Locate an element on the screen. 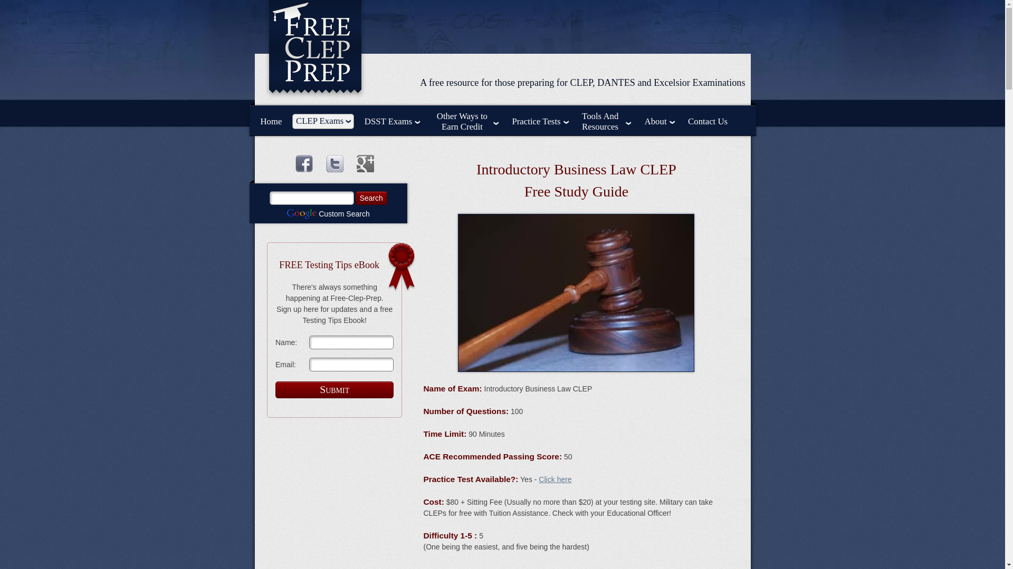 Image resolution: width=1013 pixels, height=569 pixels. Other Ways to Earn Credit is located at coordinates (466, 121).